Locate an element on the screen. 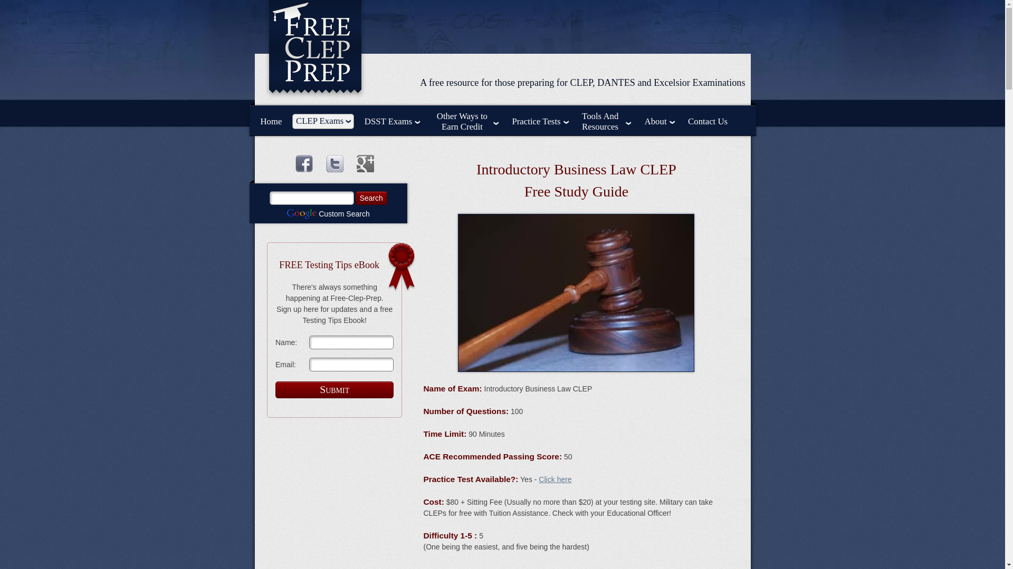 Image resolution: width=1013 pixels, height=569 pixels. Other Ways to Earn Credit is located at coordinates (466, 121).